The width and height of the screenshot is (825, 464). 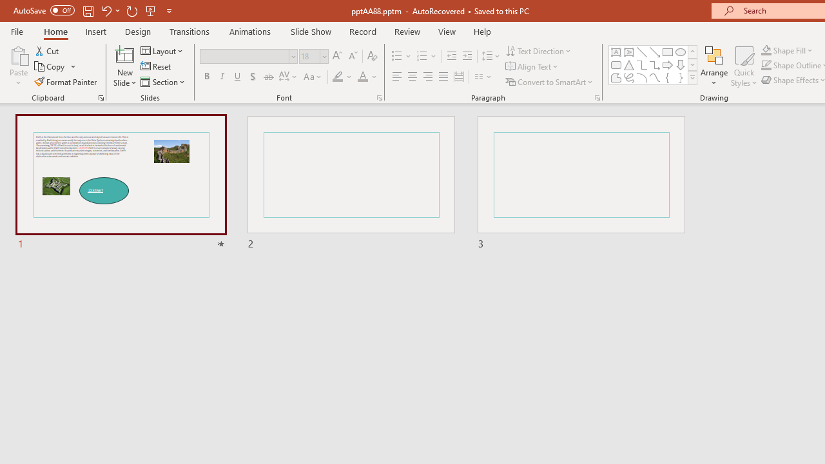 I want to click on Office Clipboard..., so click(x=101, y=98).